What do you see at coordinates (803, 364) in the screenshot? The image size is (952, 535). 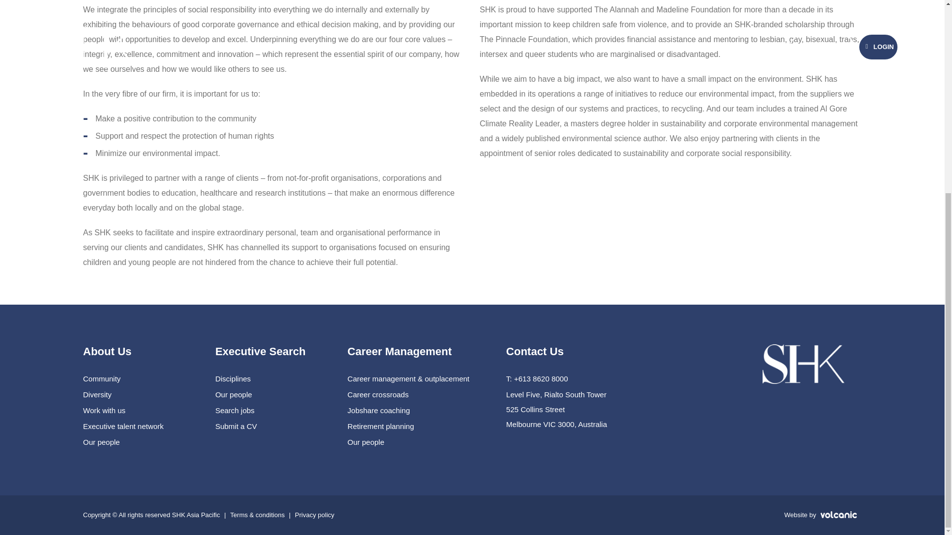 I see `Go to the Homepage` at bounding box center [803, 364].